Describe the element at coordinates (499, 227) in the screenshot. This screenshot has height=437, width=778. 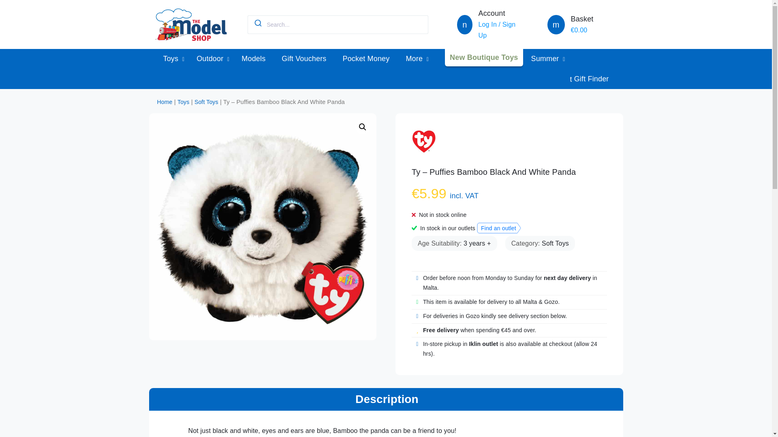
I see `Find an outlet` at that location.